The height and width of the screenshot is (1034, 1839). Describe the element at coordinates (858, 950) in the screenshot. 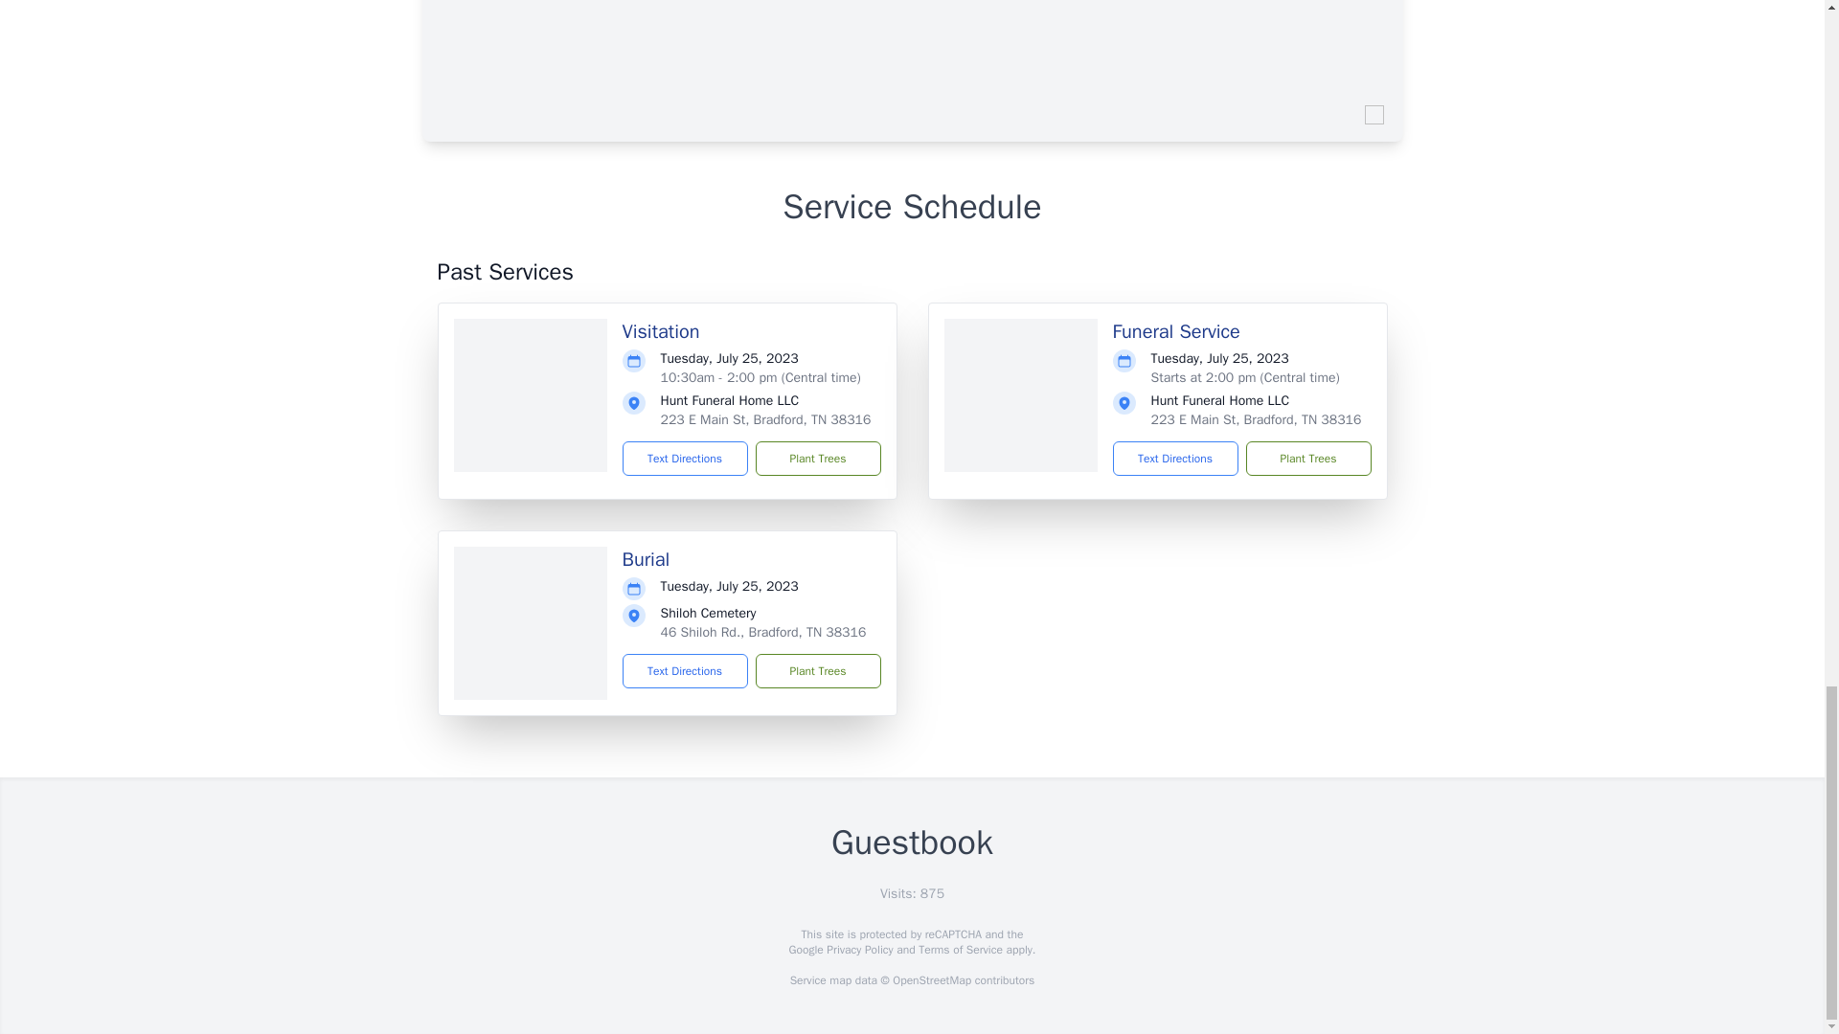

I see `Privacy Policy` at that location.